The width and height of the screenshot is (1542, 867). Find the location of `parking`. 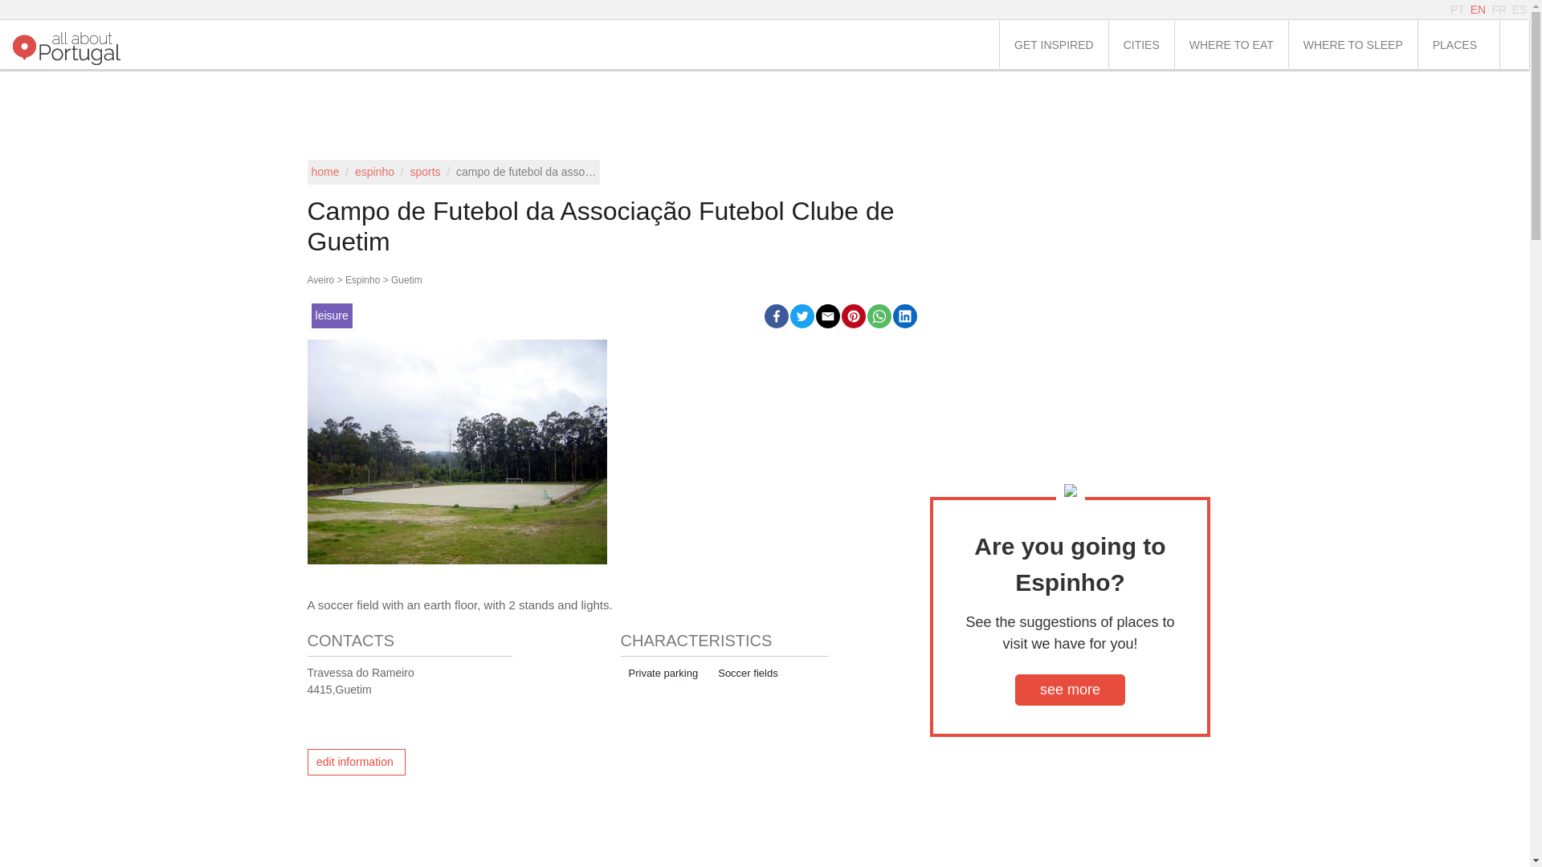

parking is located at coordinates (660, 673).